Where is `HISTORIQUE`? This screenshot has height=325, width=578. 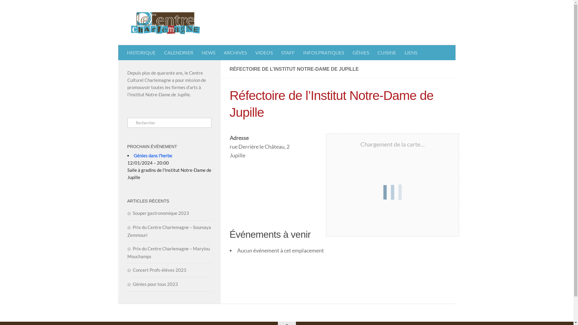 HISTORIQUE is located at coordinates (141, 53).